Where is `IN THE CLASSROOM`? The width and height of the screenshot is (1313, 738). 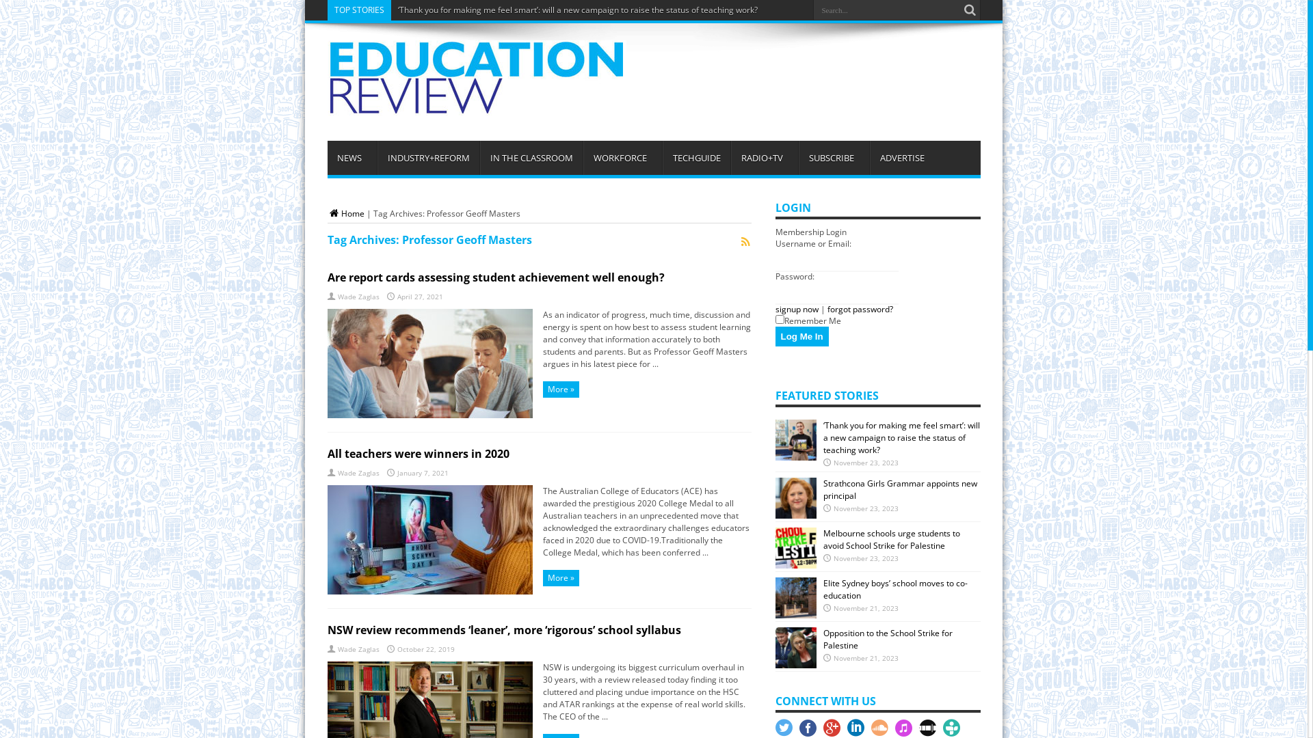
IN THE CLASSROOM is located at coordinates (531, 158).